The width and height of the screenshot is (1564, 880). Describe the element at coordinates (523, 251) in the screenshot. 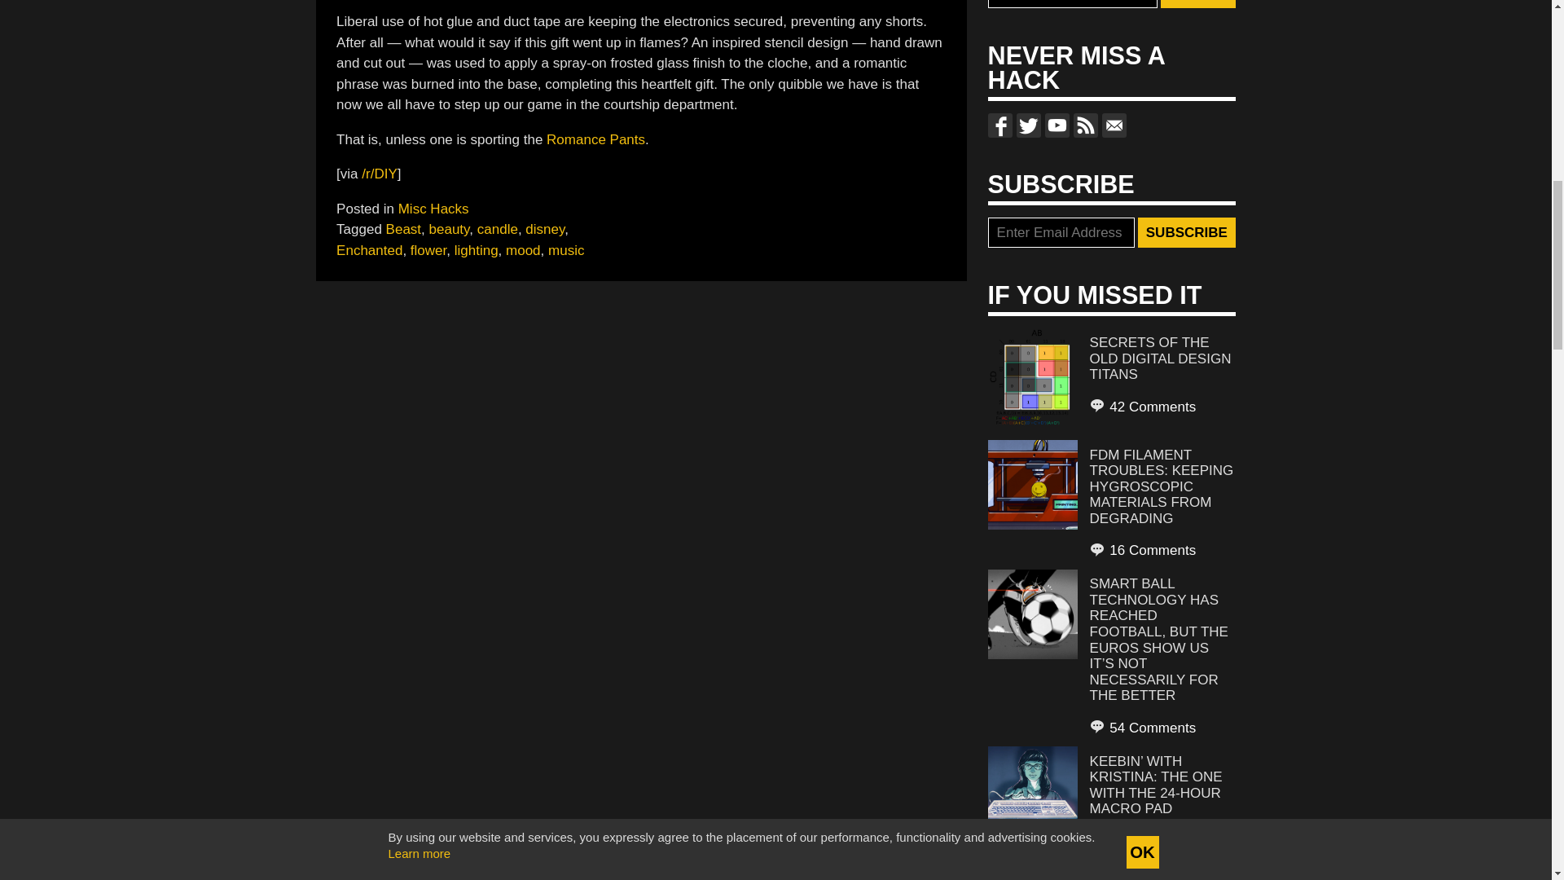

I see `mood` at that location.